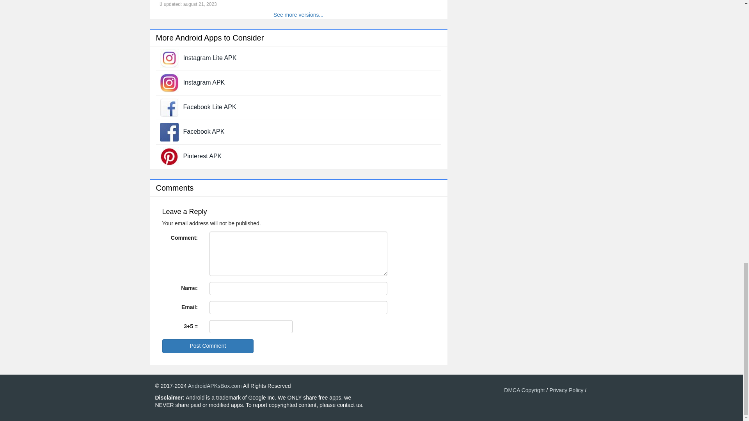 This screenshot has width=749, height=421. What do you see at coordinates (169, 58) in the screenshot?
I see `Instagram Lite Latest Version 416.0.0.10.102 APK Download` at bounding box center [169, 58].